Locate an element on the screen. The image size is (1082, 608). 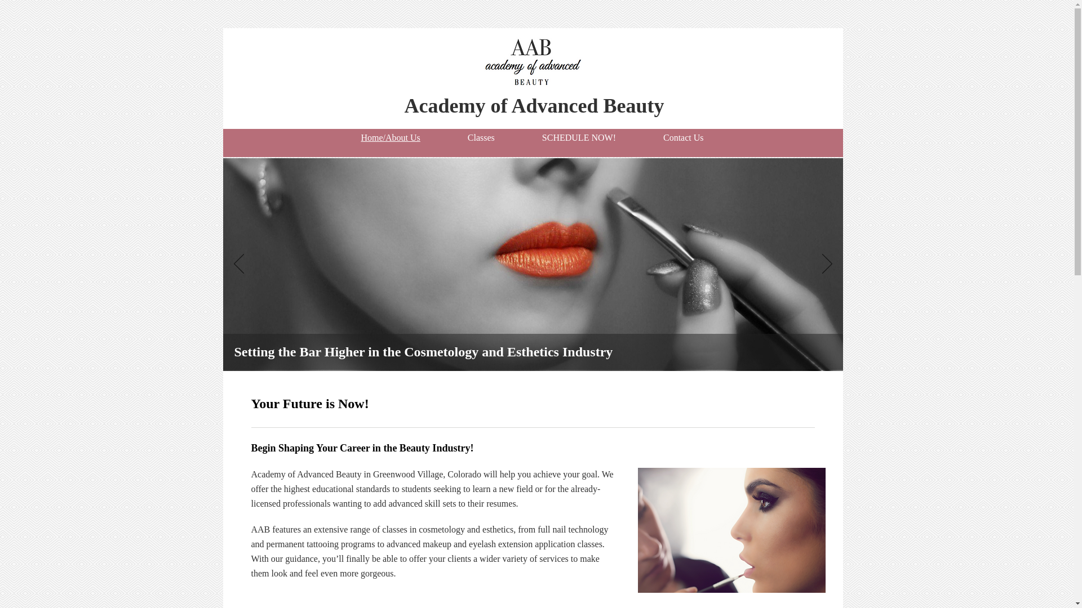
SCHEDULE NOW! is located at coordinates (578, 137).